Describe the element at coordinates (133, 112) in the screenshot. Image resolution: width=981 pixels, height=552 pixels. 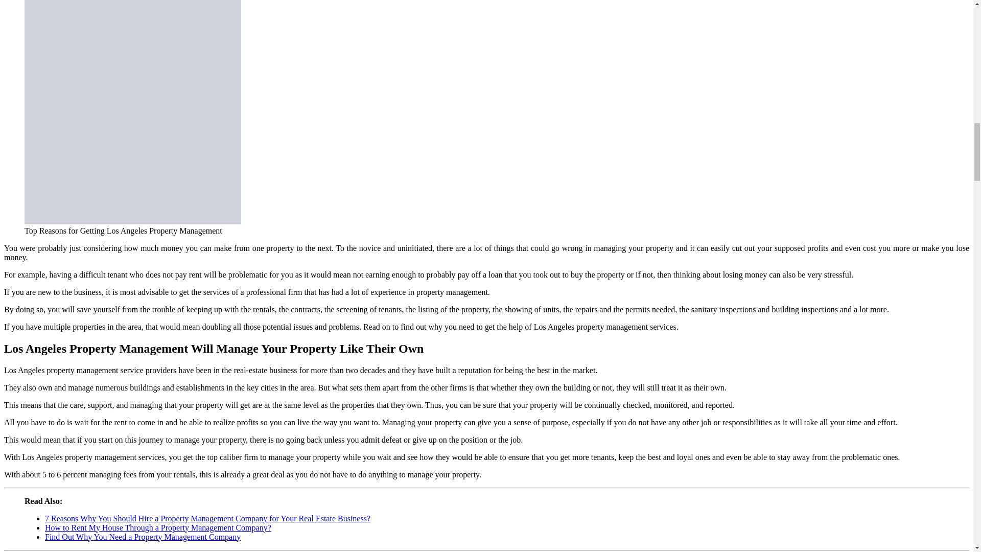
I see `Top Reasons for Getting Los Angeles Property Management ` at that location.